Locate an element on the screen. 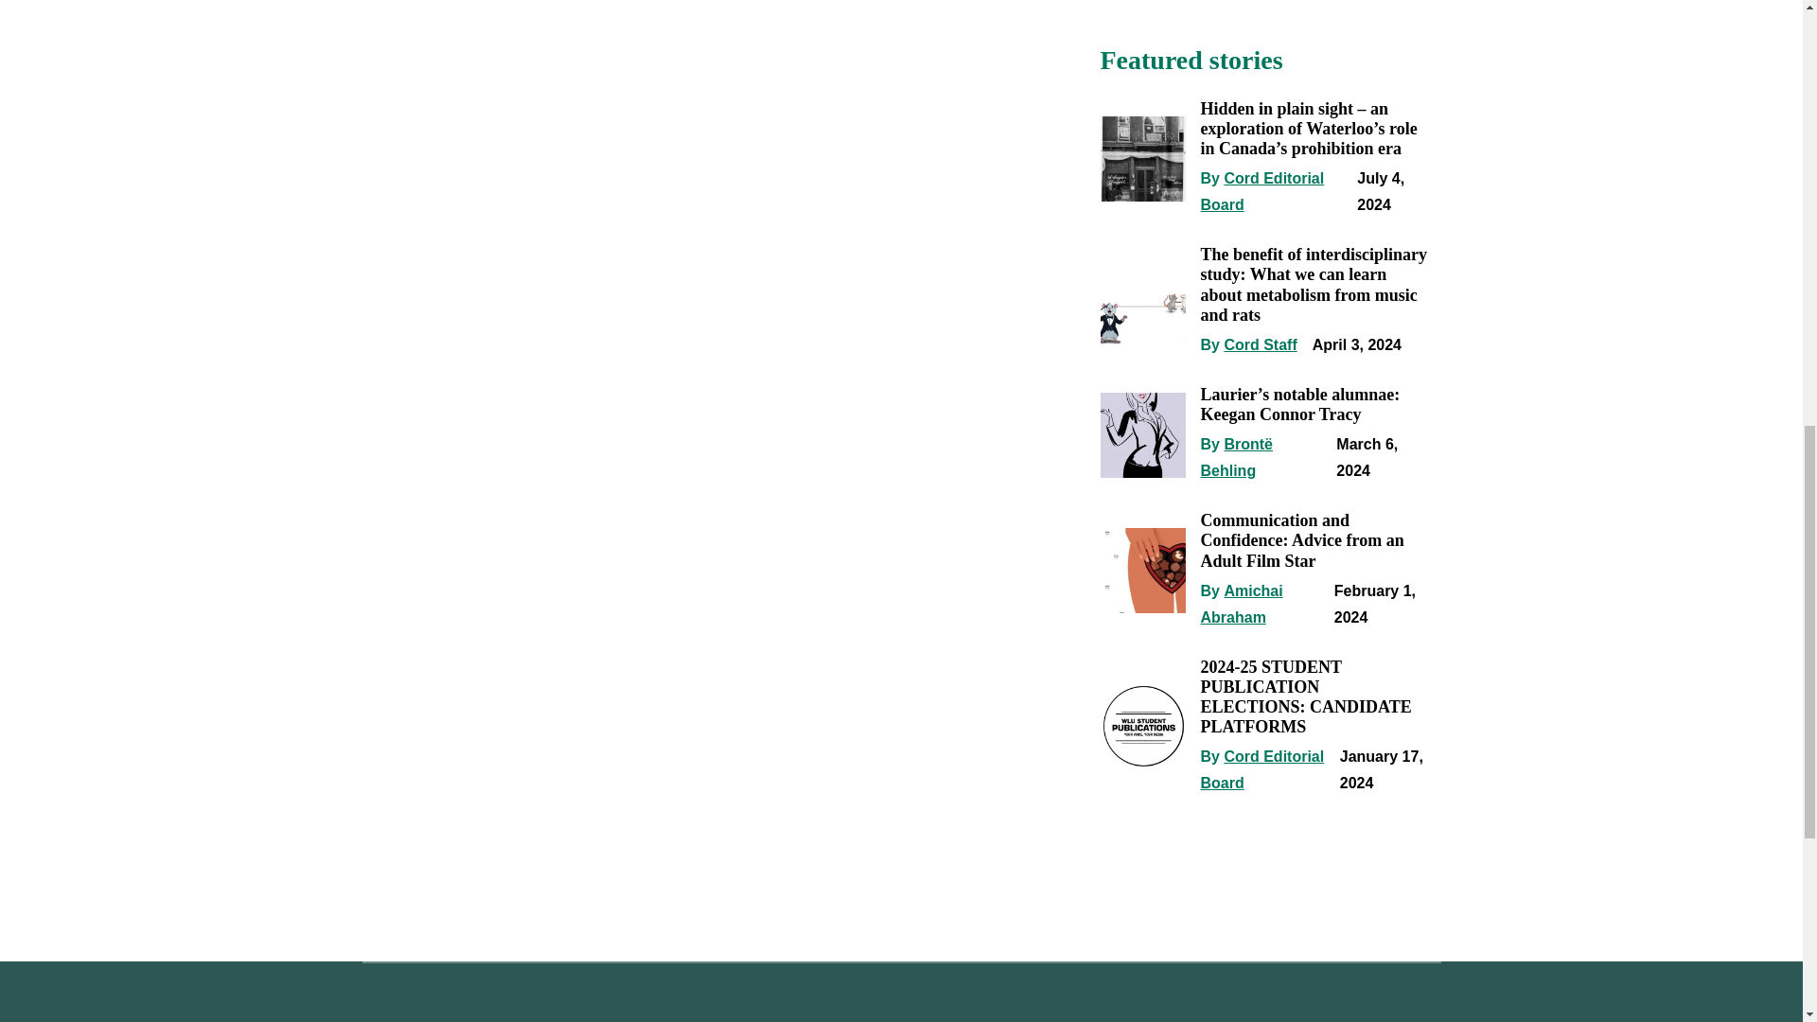 The width and height of the screenshot is (1817, 1022). Posts by Cord Editorial Board is located at coordinates (1261, 191).